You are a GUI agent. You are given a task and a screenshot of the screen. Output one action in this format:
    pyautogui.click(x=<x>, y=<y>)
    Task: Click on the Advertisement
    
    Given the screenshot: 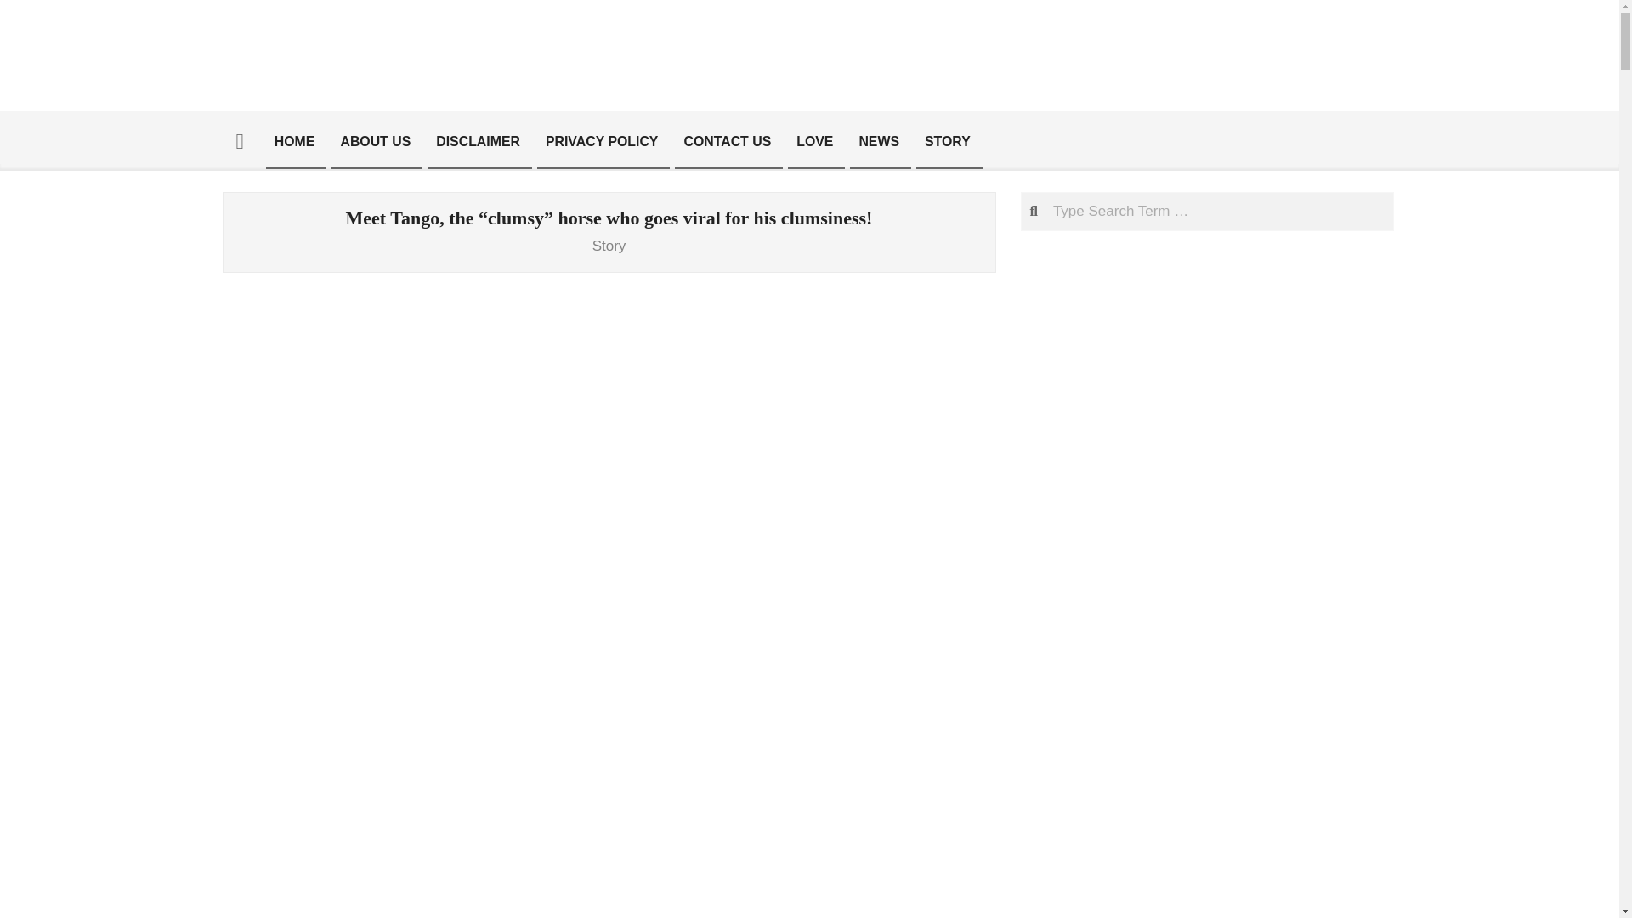 What is the action you would take?
    pyautogui.click(x=609, y=908)
    